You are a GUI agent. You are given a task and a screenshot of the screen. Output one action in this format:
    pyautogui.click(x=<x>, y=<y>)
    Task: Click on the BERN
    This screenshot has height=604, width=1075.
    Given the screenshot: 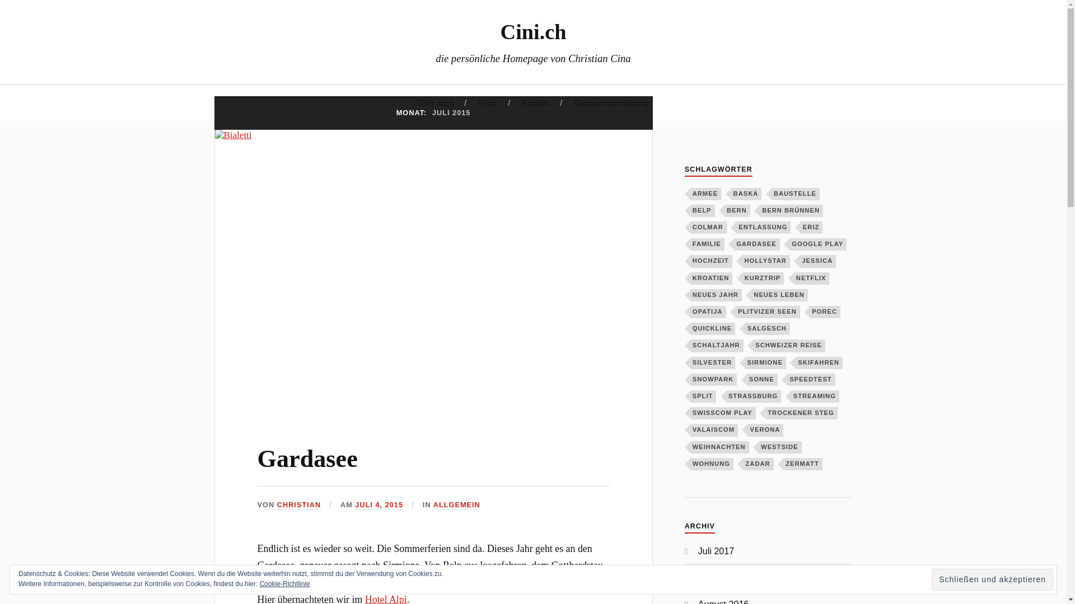 What is the action you would take?
    pyautogui.click(x=738, y=211)
    